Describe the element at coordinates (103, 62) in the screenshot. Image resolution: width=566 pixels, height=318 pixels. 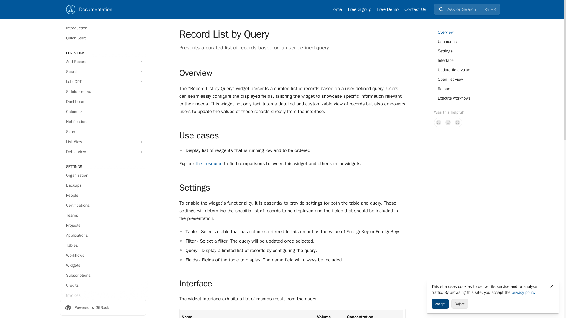
I see `Add Record` at that location.